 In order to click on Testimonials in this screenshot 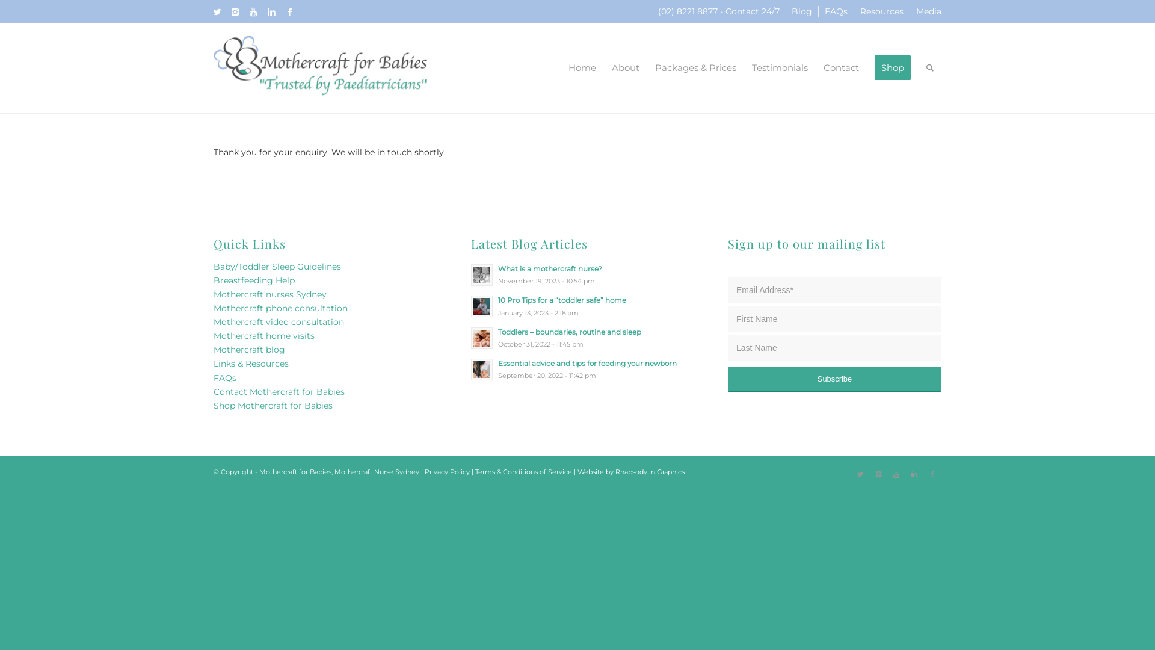, I will do `click(780, 68)`.